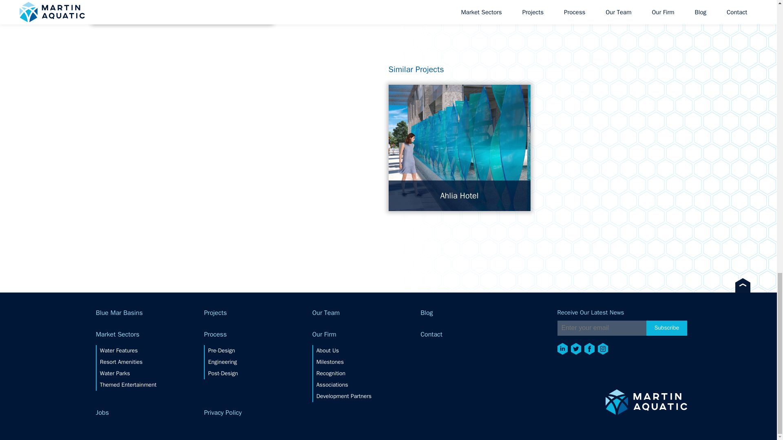  I want to click on Our Firm, so click(366, 334).